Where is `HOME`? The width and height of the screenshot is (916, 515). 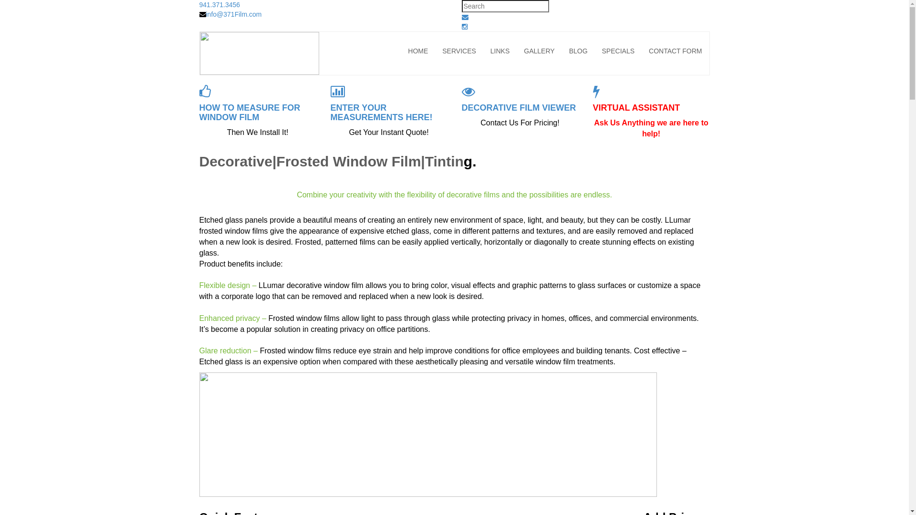 HOME is located at coordinates (418, 51).